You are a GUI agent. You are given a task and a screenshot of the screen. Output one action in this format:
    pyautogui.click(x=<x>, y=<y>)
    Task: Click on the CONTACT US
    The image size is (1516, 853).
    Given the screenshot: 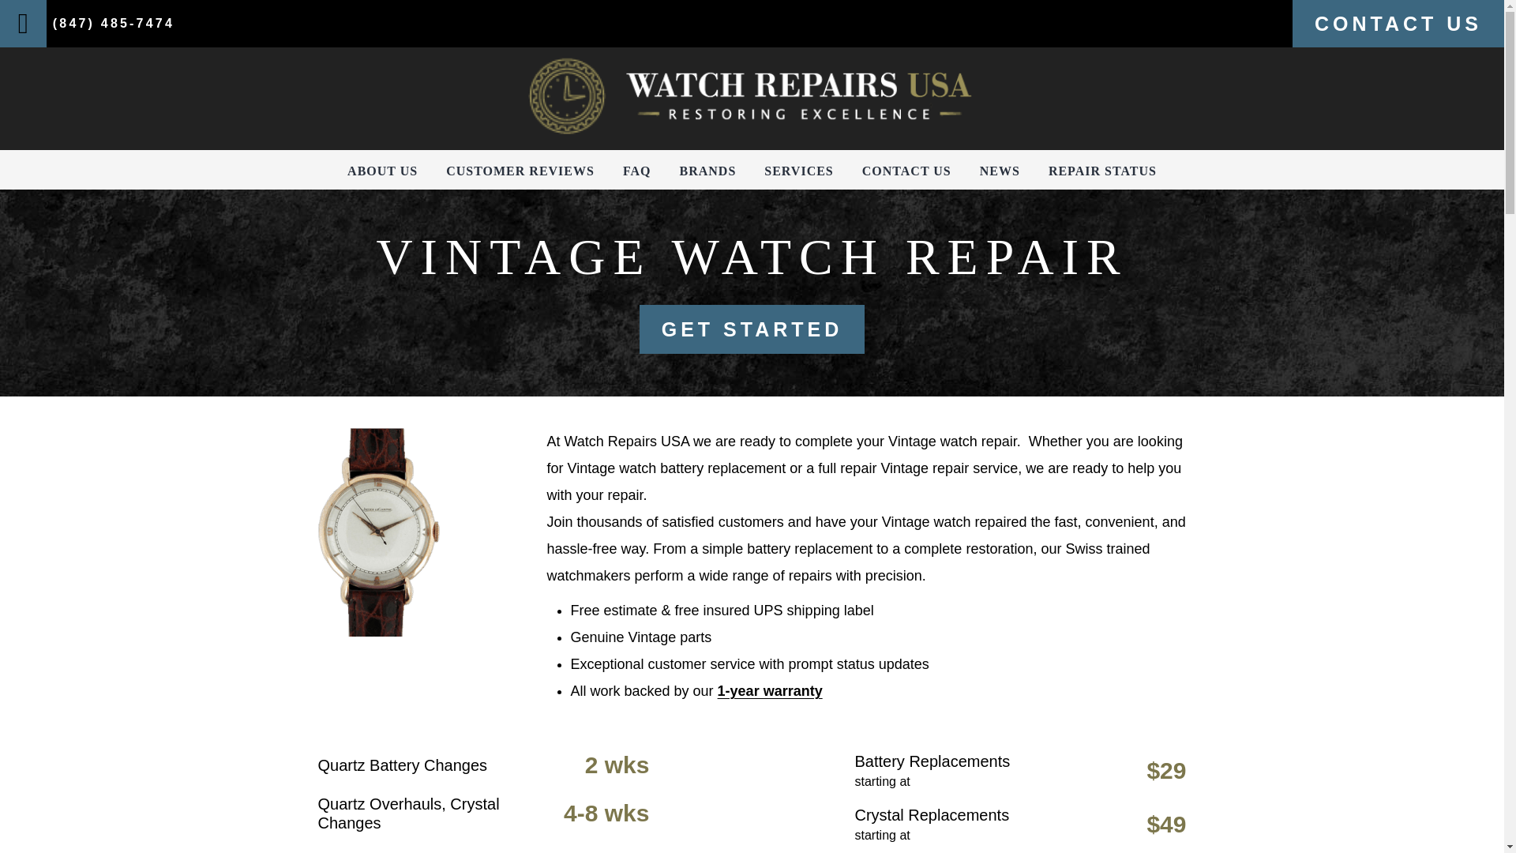 What is the action you would take?
    pyautogui.click(x=906, y=171)
    